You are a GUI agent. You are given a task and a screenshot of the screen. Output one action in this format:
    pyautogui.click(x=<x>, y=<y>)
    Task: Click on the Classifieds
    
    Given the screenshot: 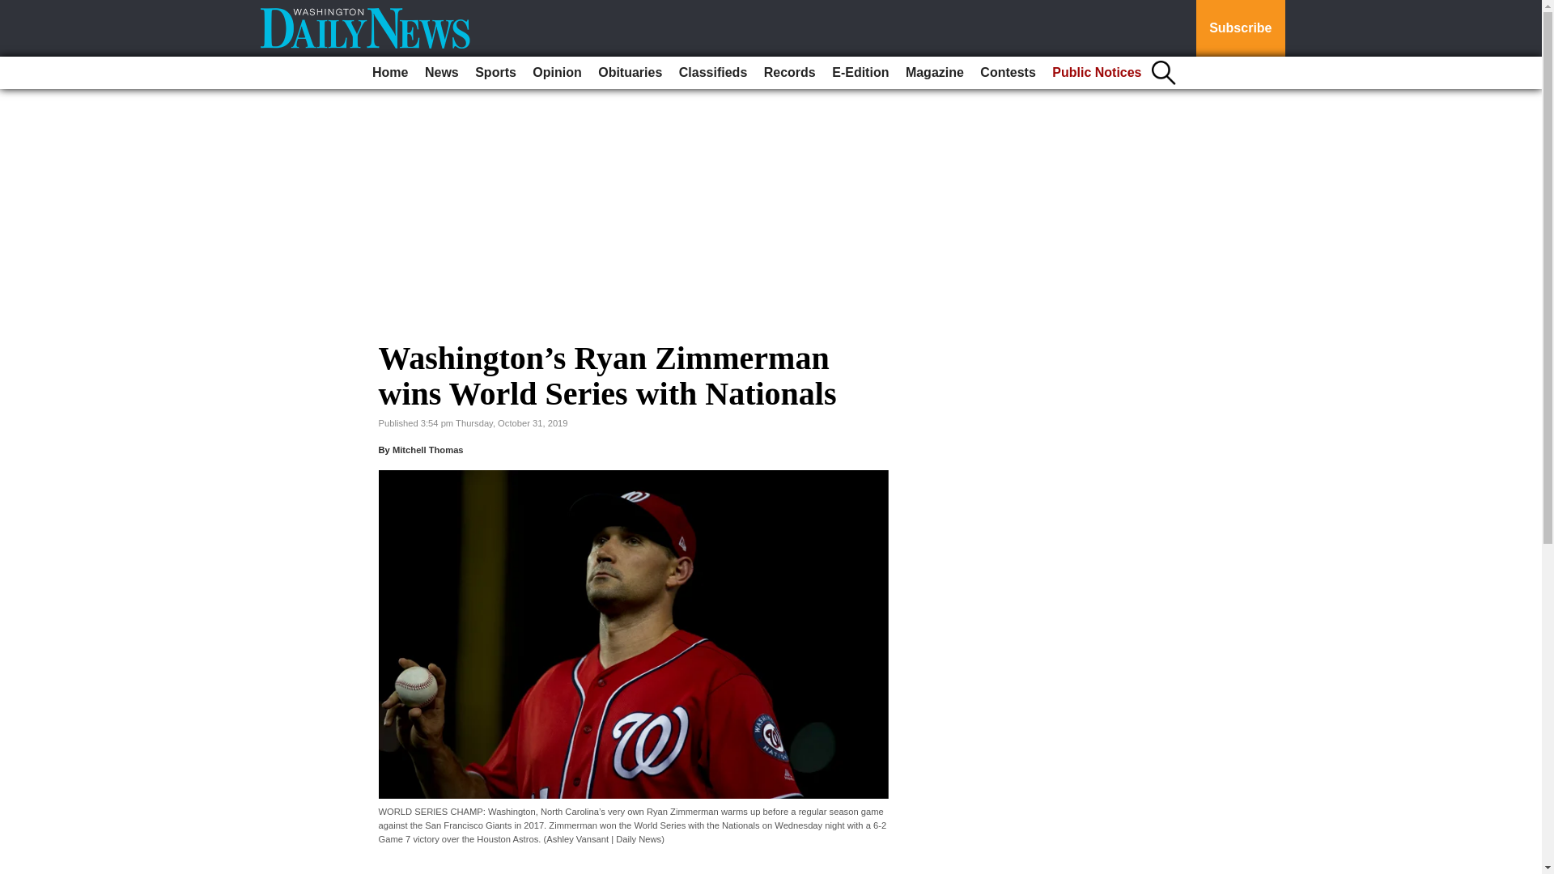 What is the action you would take?
    pyautogui.click(x=713, y=73)
    